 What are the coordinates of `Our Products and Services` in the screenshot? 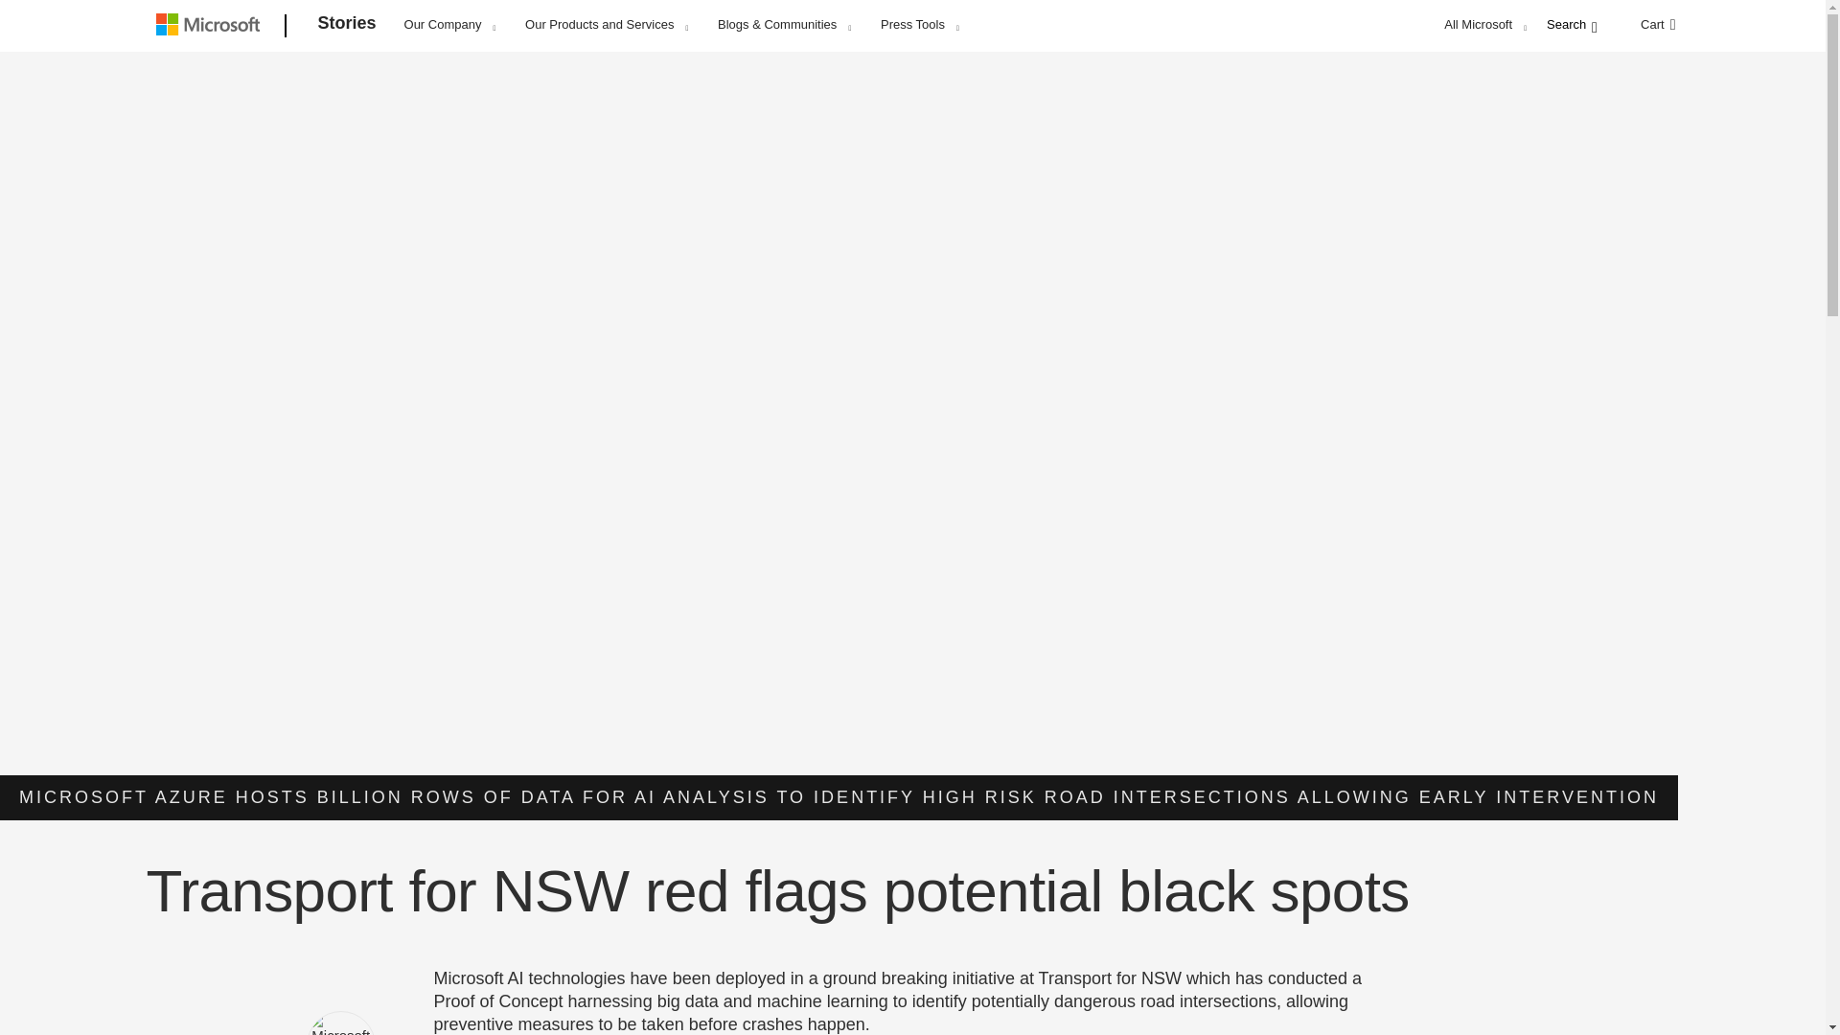 It's located at (606, 24).